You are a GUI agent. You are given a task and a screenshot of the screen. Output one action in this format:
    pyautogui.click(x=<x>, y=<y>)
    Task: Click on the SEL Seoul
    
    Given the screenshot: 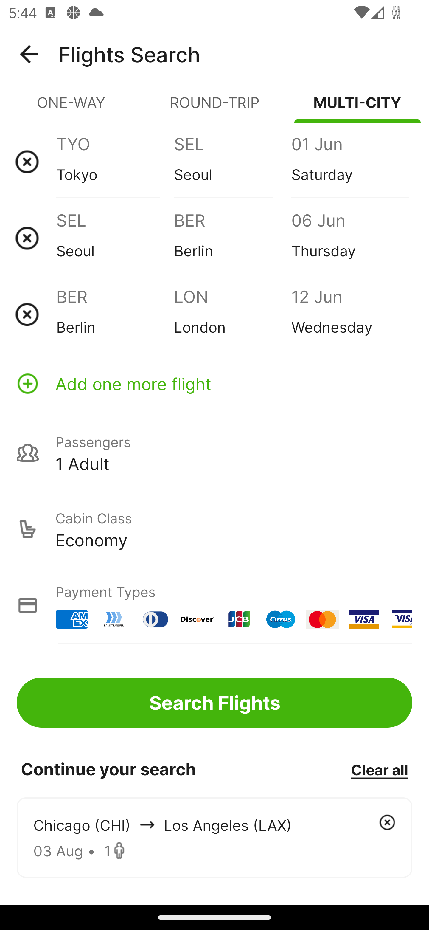 What is the action you would take?
    pyautogui.click(x=115, y=238)
    